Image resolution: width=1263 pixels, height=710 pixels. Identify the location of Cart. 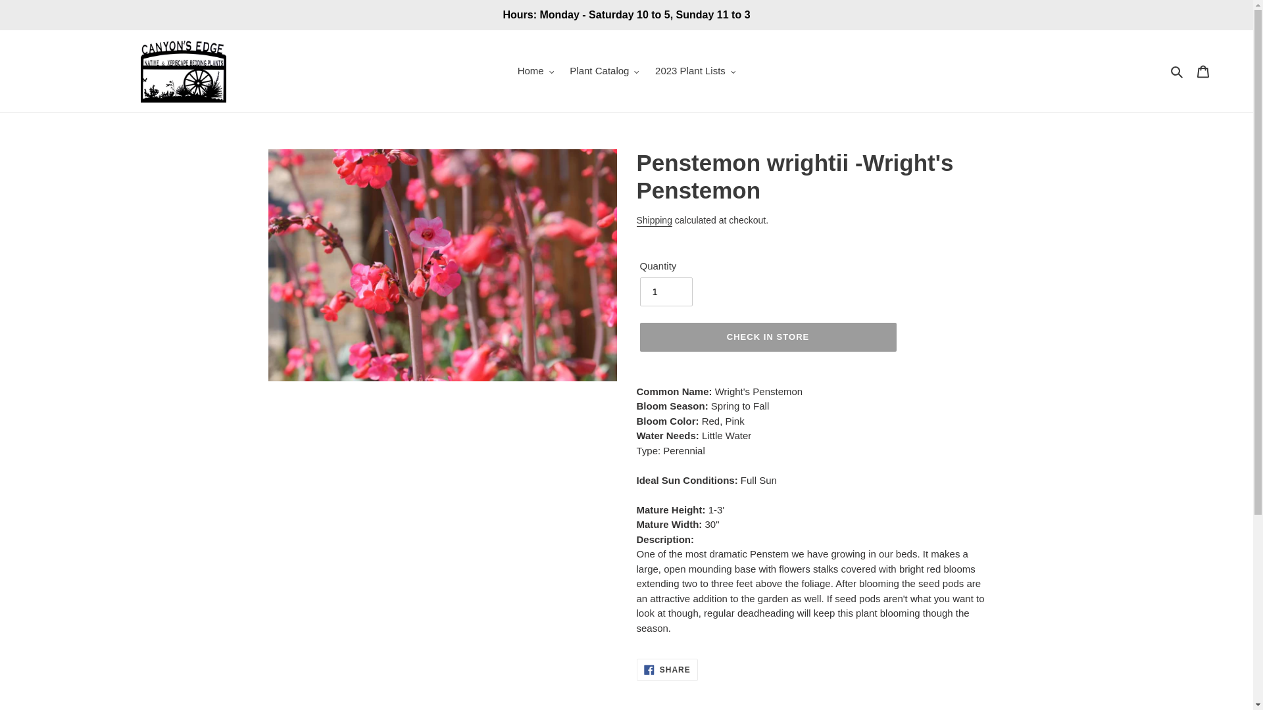
(1203, 71).